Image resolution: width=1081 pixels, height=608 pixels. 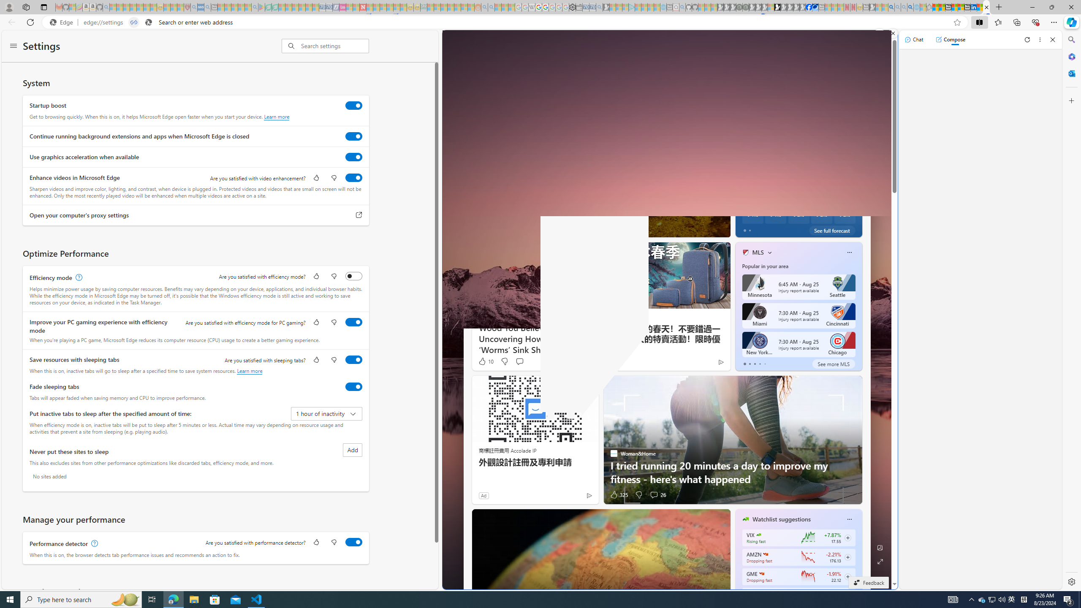 What do you see at coordinates (861, 213) in the screenshot?
I see `8 Things I Did to Lose 25 Pounds in 6 Months` at bounding box center [861, 213].